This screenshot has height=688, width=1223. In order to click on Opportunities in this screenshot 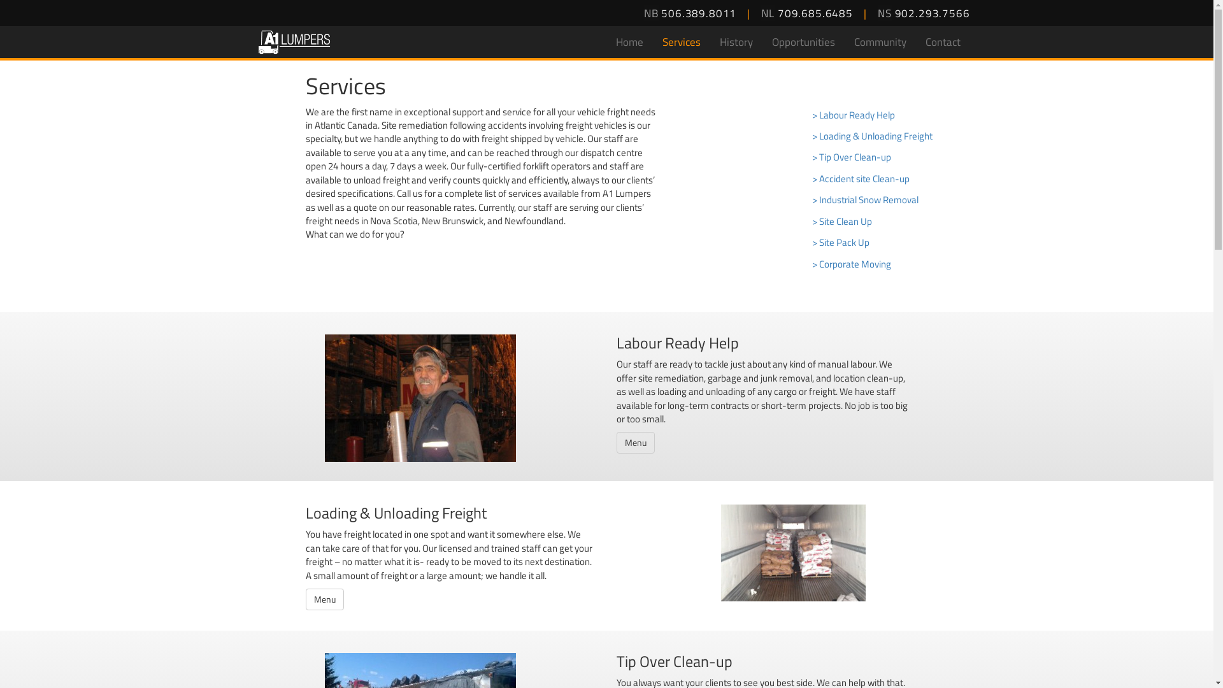, I will do `click(803, 42)`.